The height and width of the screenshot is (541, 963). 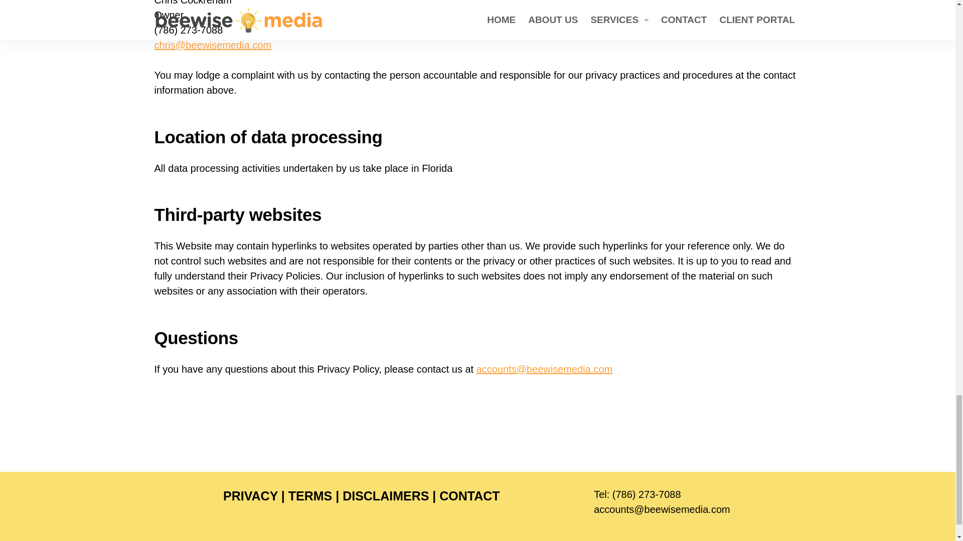 What do you see at coordinates (469, 496) in the screenshot?
I see `CONTACT` at bounding box center [469, 496].